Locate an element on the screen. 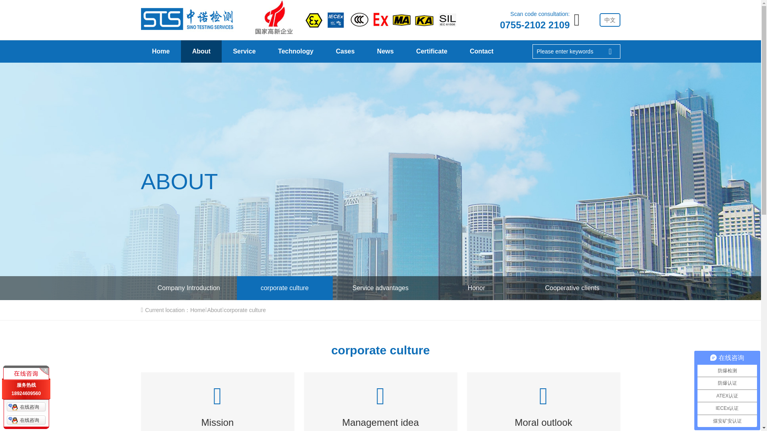  About is located at coordinates (201, 51).